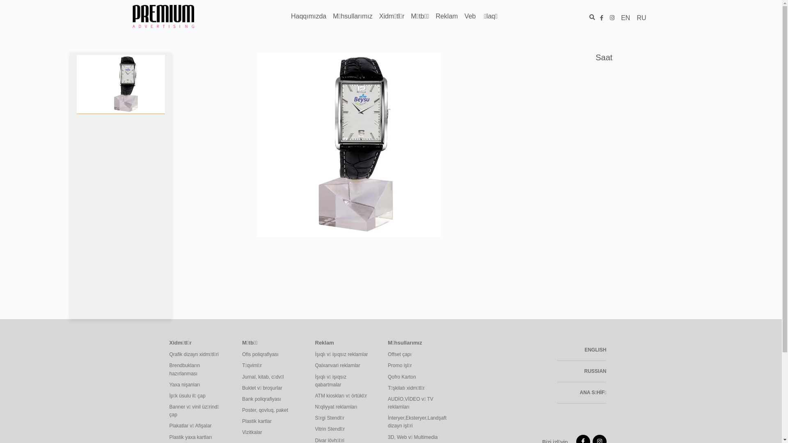  I want to click on RU, so click(641, 18).